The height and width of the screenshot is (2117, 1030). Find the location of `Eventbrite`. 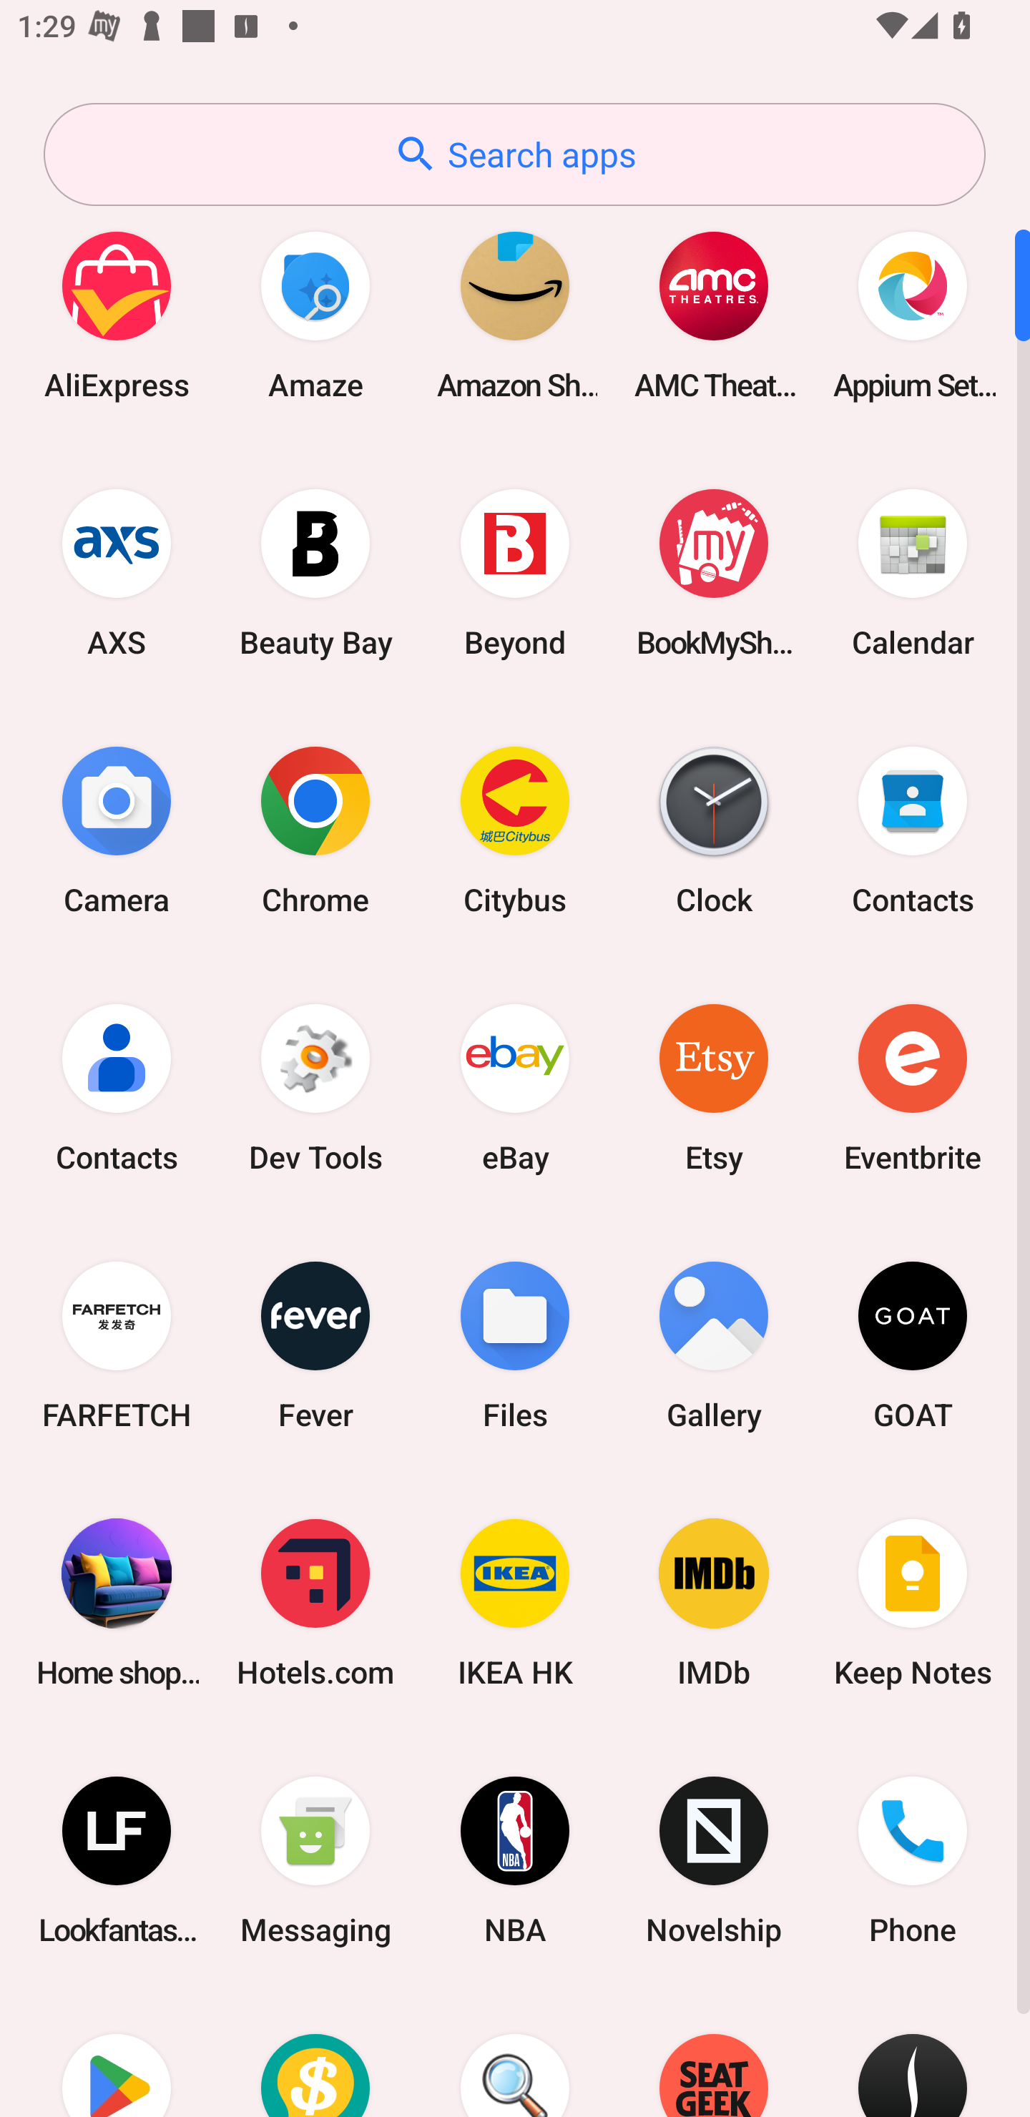

Eventbrite is located at coordinates (913, 1087).